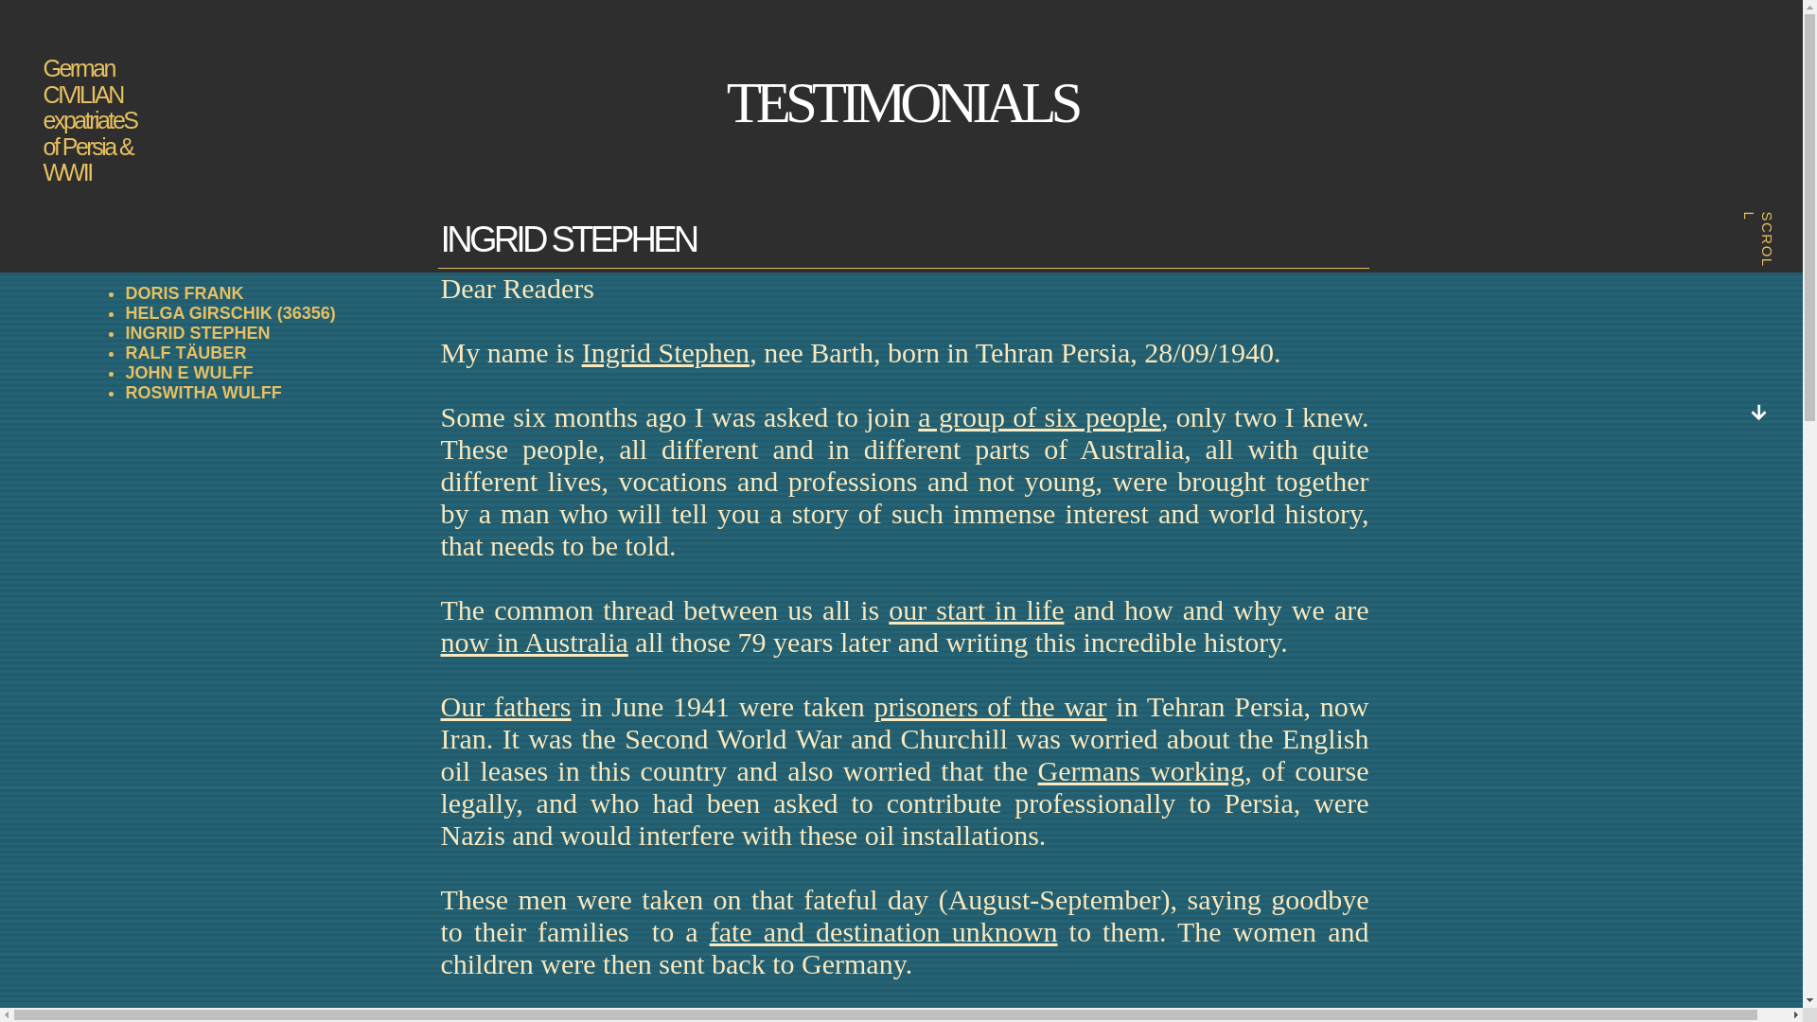 This screenshot has height=1022, width=1817. Describe the element at coordinates (203, 393) in the screenshot. I see `ROSWITHA WULFF` at that location.